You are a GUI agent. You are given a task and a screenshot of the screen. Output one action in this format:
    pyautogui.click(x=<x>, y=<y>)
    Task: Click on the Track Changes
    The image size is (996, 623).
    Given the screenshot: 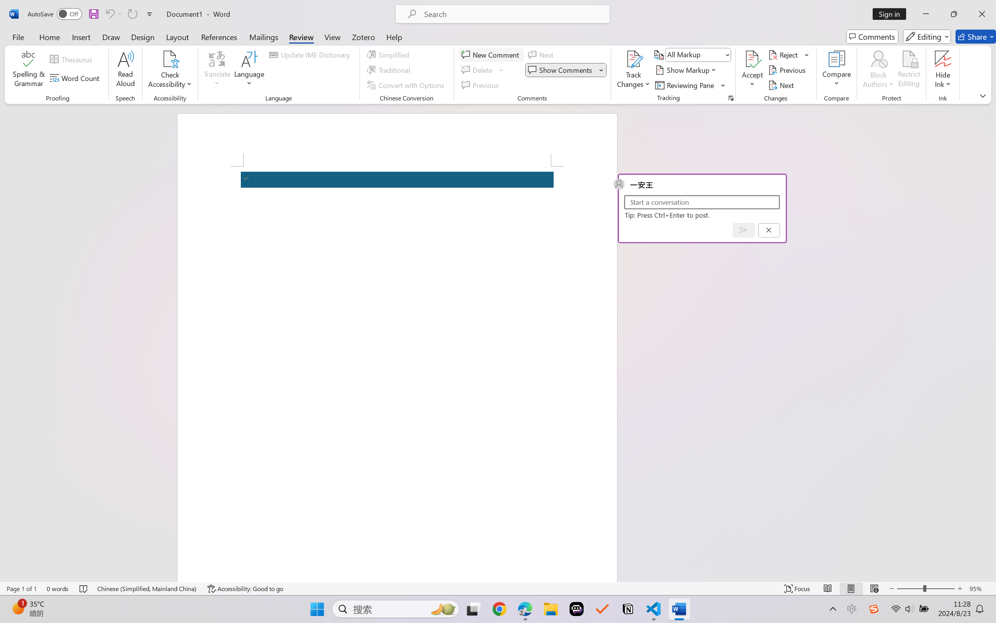 What is the action you would take?
    pyautogui.click(x=633, y=59)
    